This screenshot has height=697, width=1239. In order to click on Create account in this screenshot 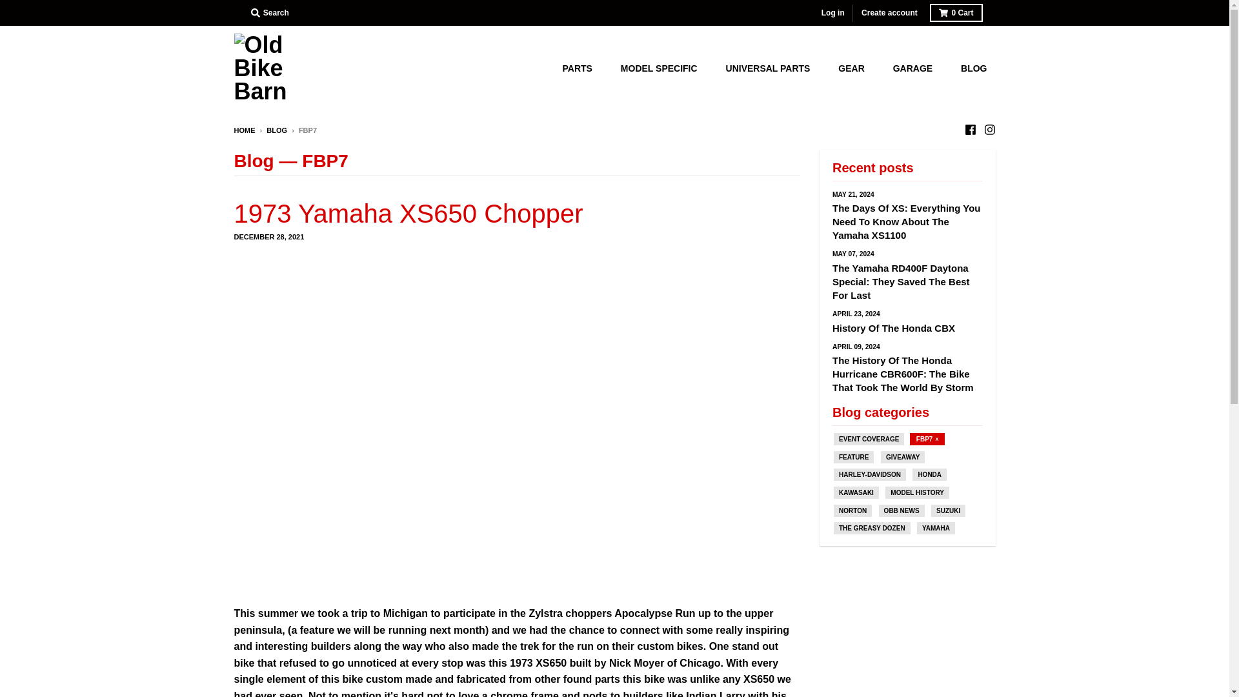, I will do `click(889, 13)`.